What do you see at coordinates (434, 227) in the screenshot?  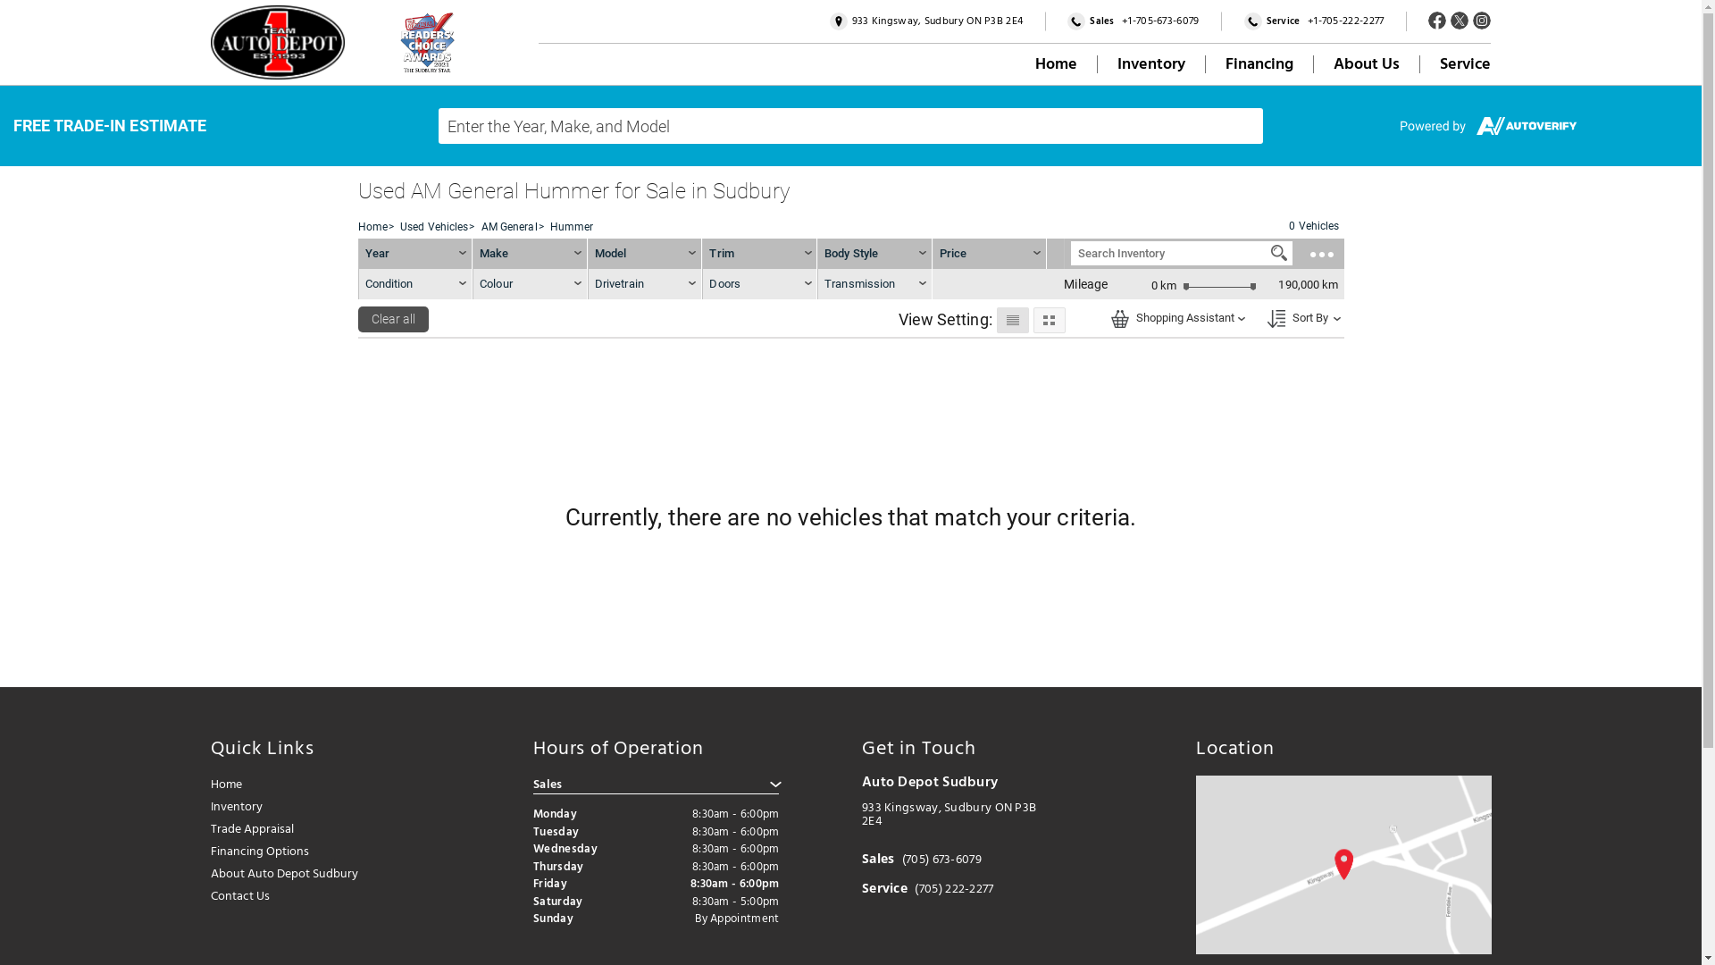 I see `Used Vehicles` at bounding box center [434, 227].